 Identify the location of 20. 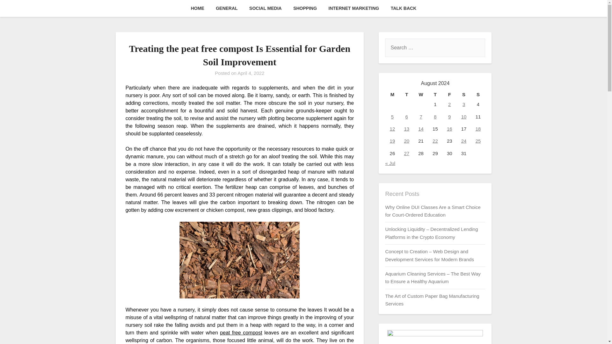
(407, 141).